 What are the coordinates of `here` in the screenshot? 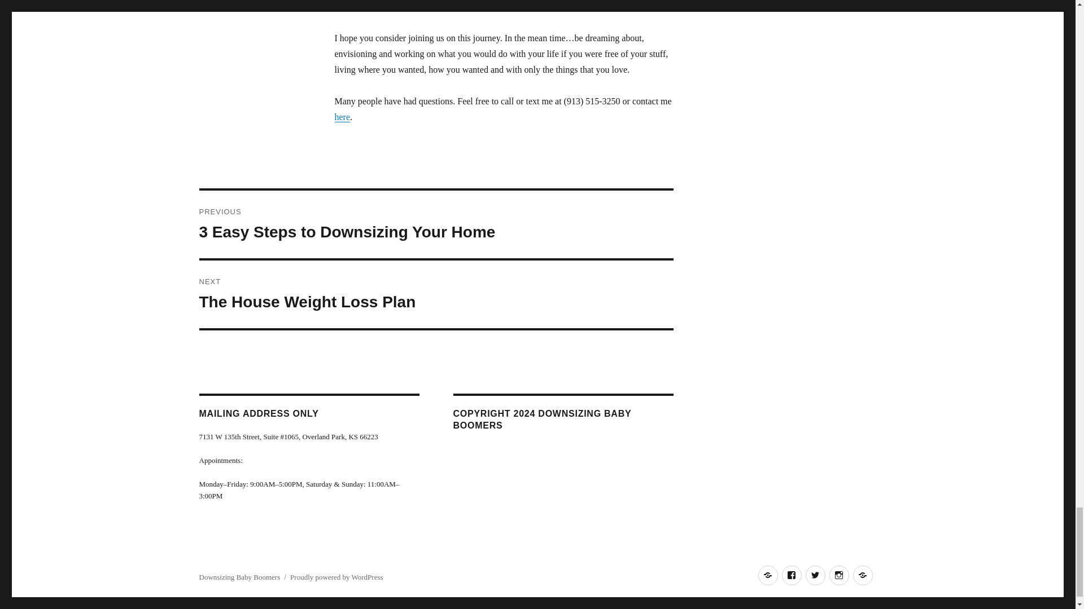 It's located at (342, 117).